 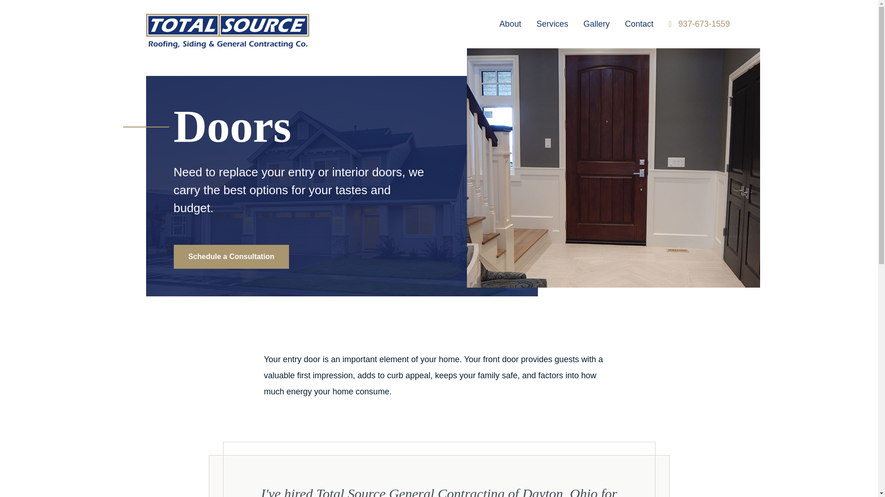 I want to click on Services, so click(x=552, y=24).